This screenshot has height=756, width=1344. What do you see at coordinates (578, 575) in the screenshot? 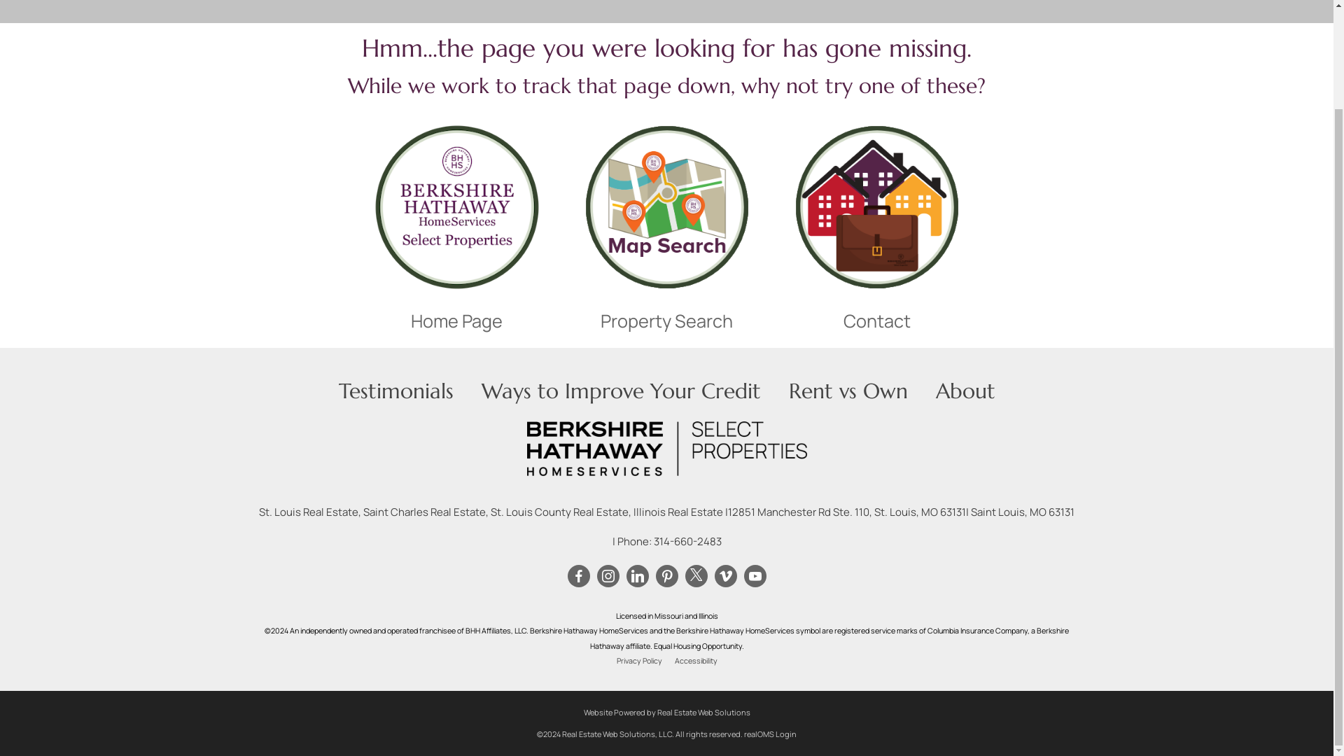
I see `Visit me on Facebook` at bounding box center [578, 575].